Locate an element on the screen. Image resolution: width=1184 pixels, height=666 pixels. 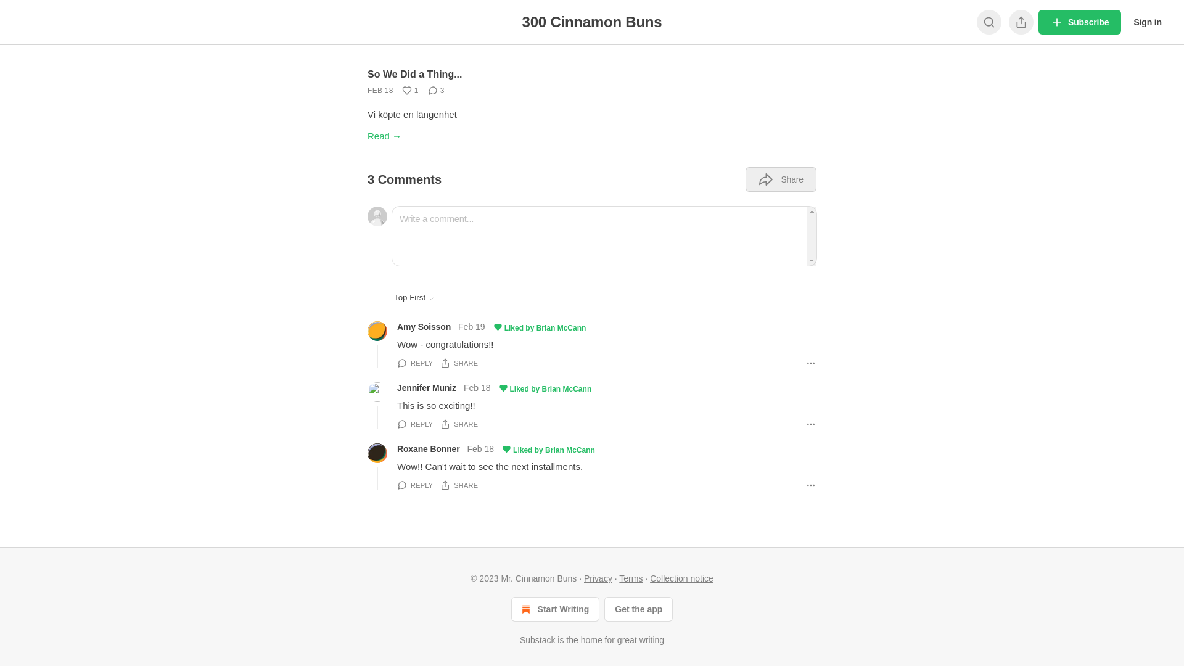
Collection notice is located at coordinates (682, 578).